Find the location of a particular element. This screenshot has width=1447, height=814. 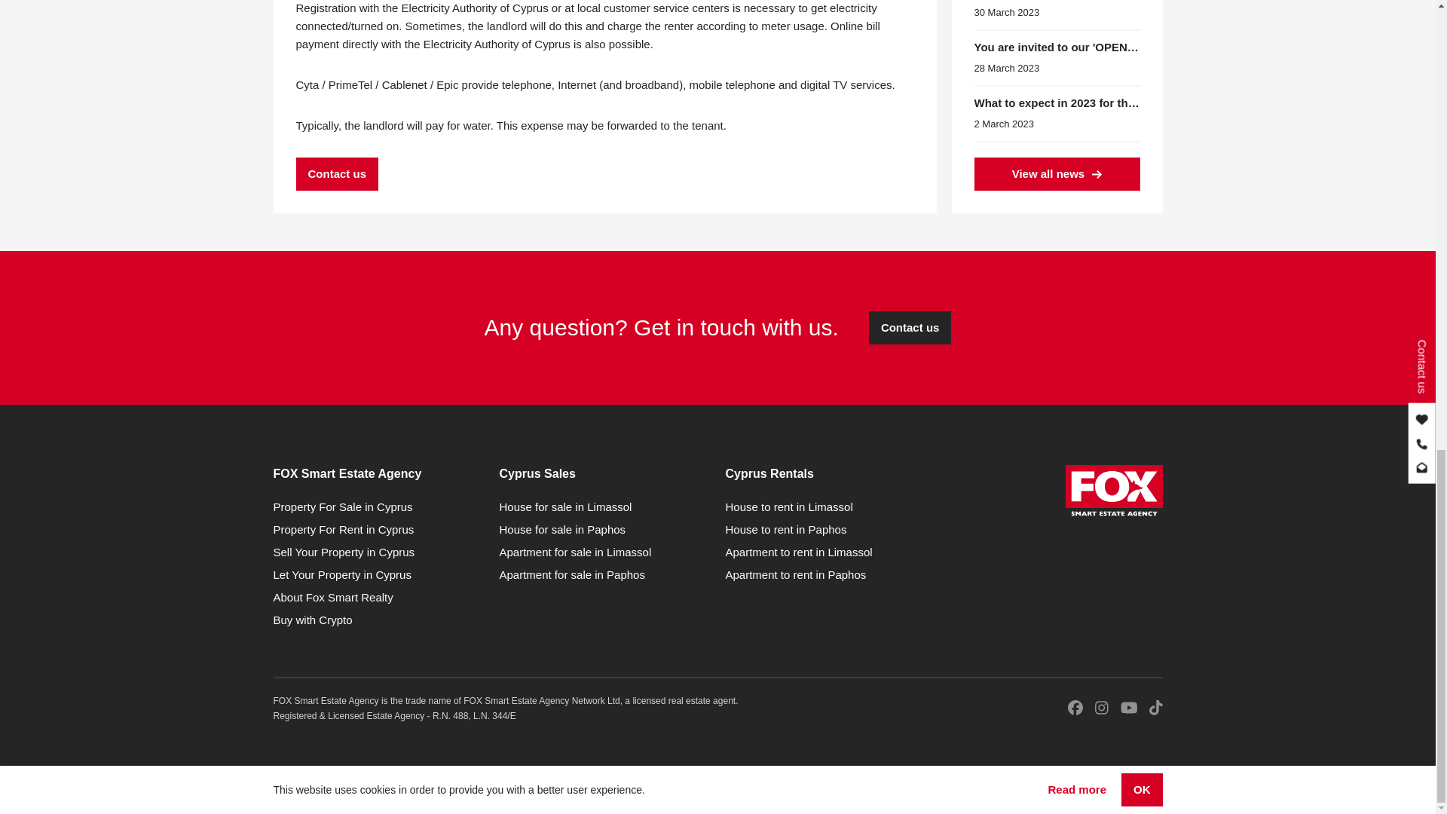

Contact us is located at coordinates (336, 173).